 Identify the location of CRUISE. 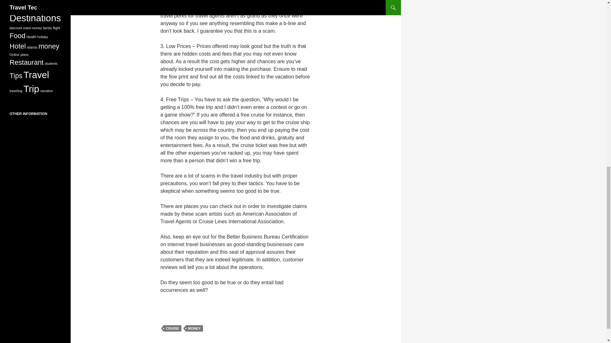
(172, 328).